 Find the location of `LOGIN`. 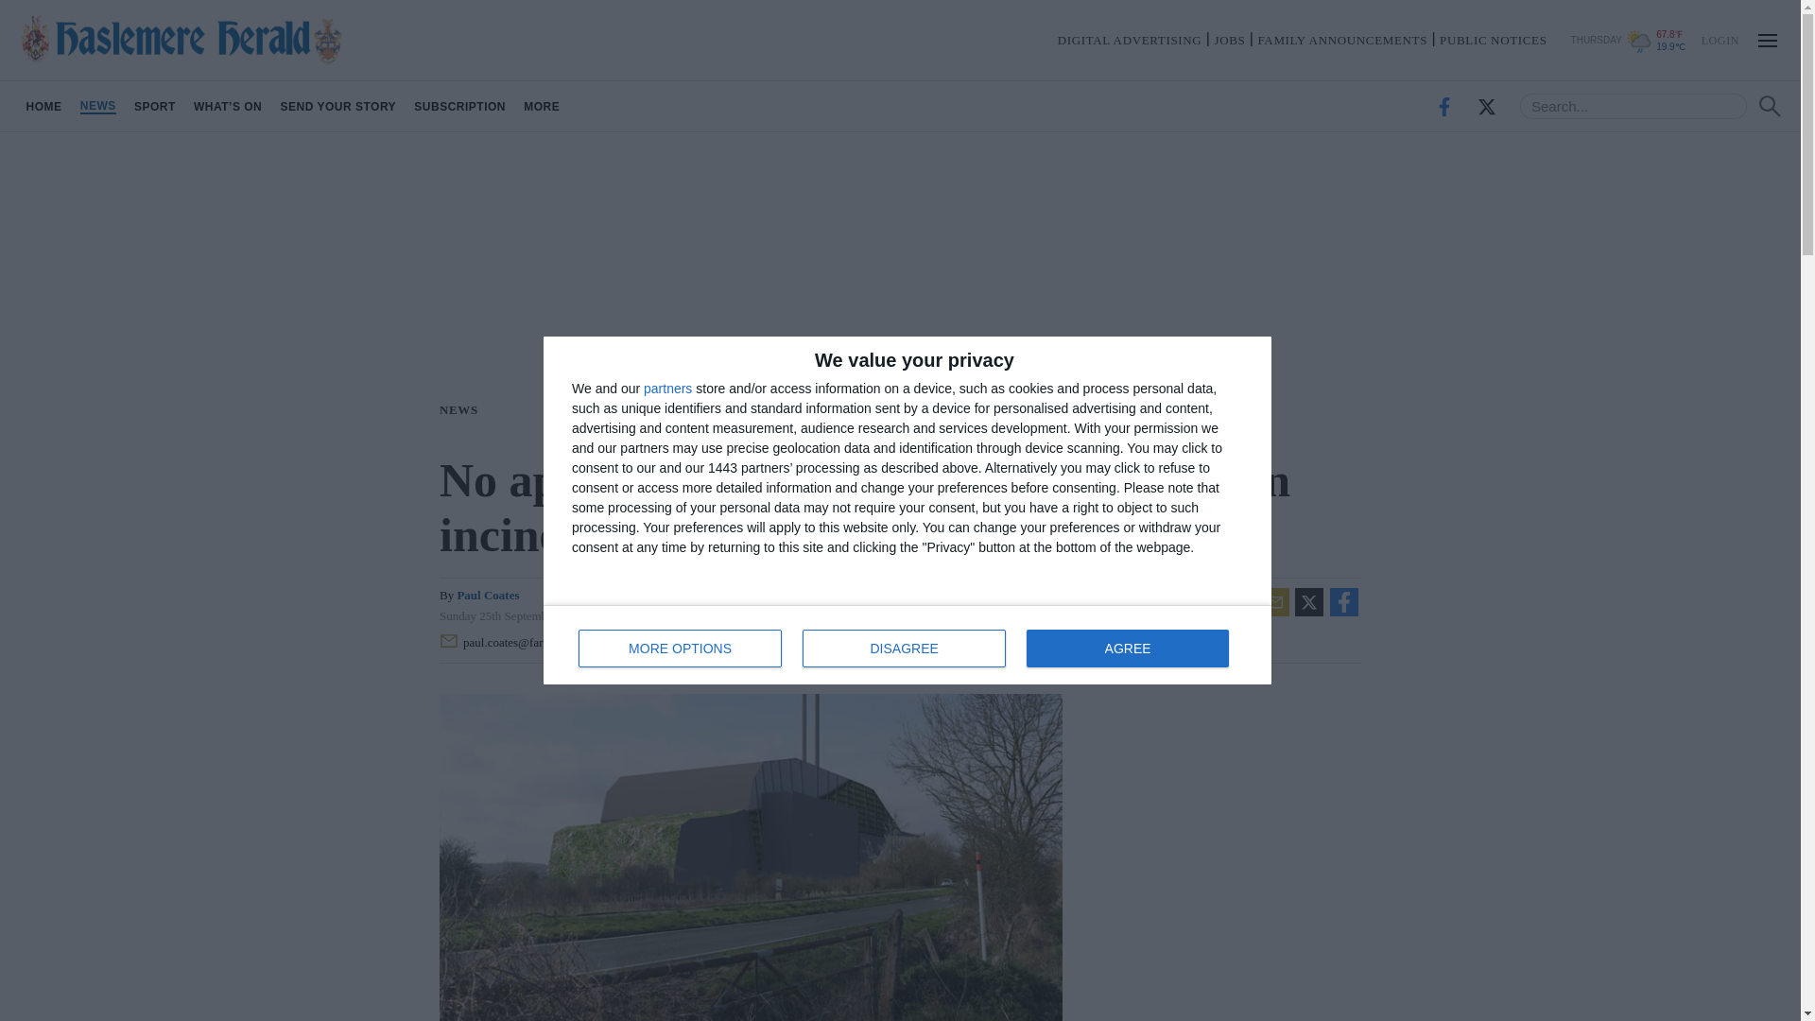

LOGIN is located at coordinates (337, 106).